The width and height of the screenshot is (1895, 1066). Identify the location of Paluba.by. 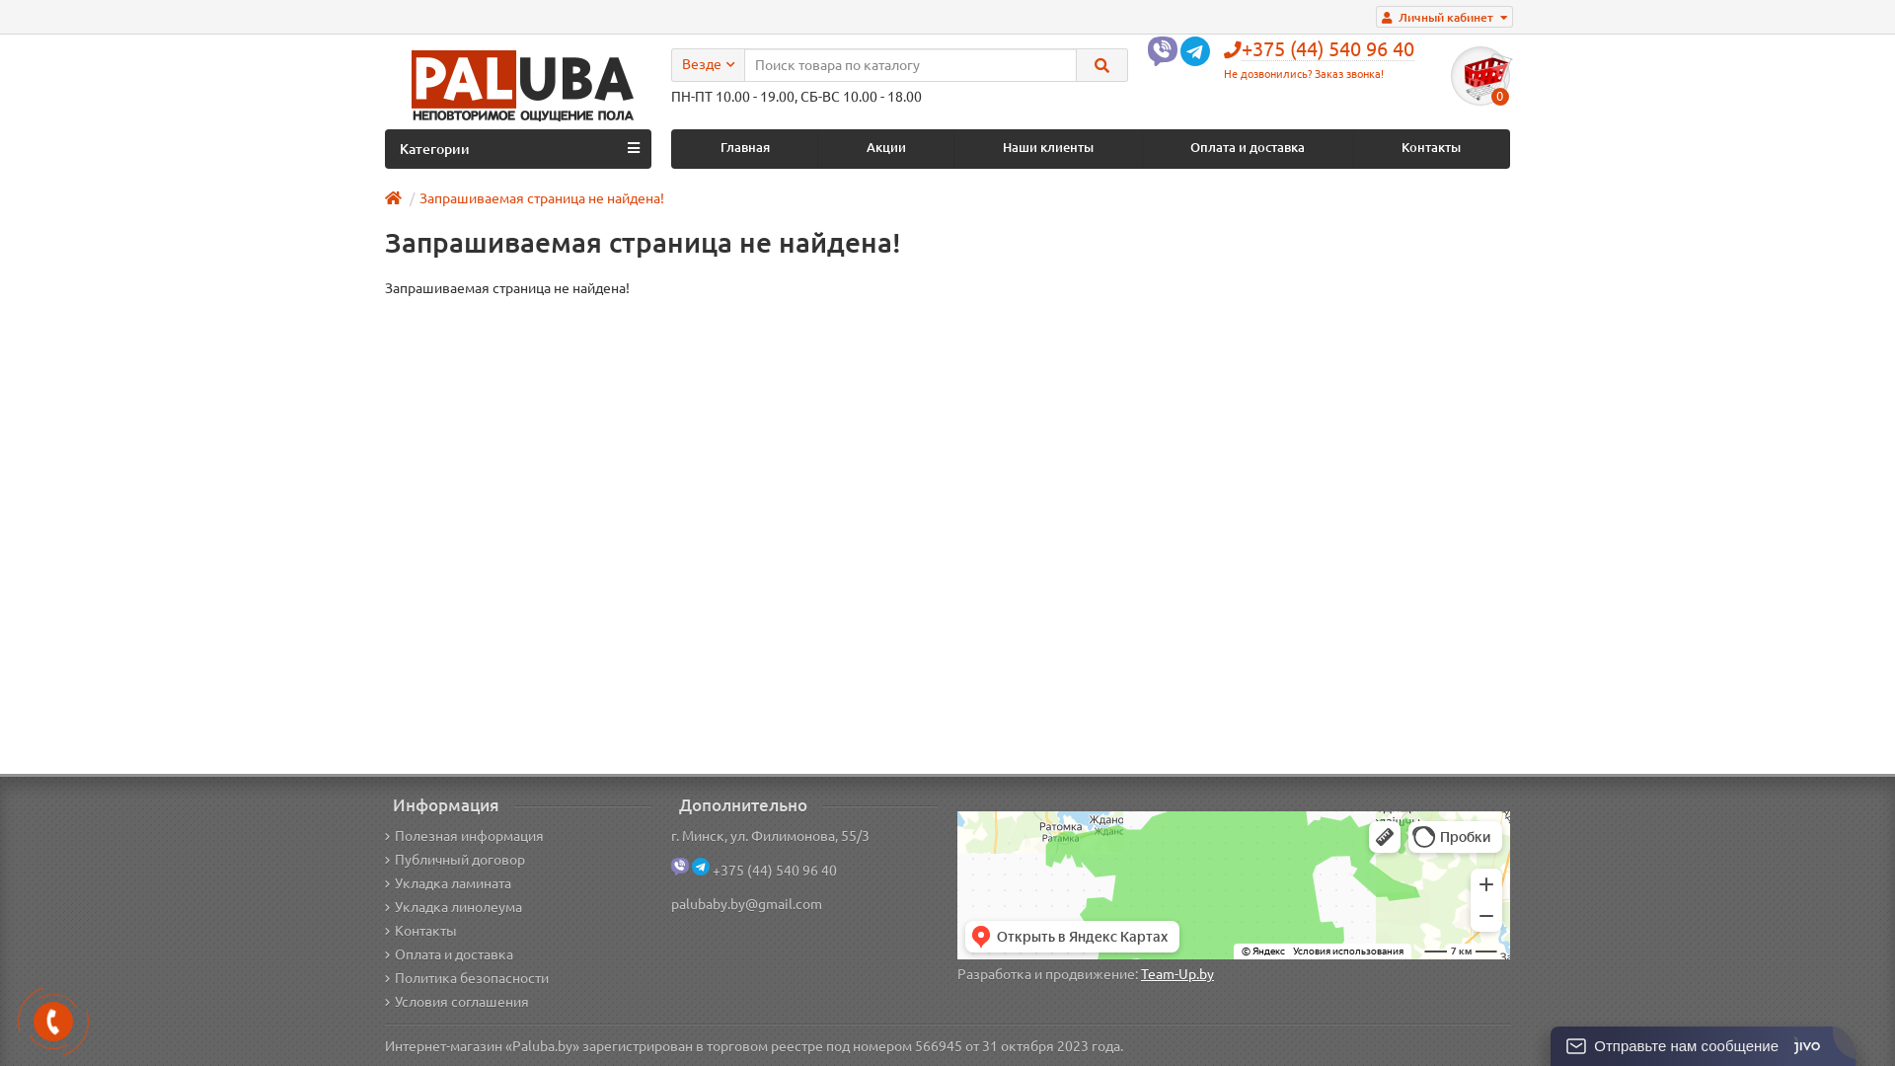
(518, 85).